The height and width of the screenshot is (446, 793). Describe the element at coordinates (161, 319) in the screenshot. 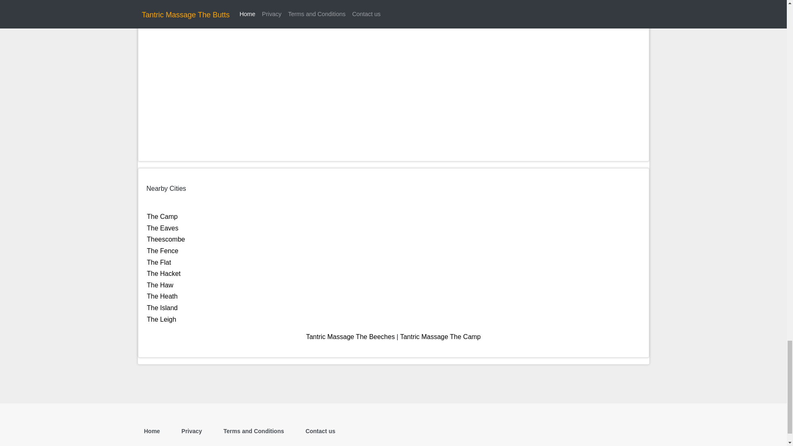

I see `The Leigh` at that location.